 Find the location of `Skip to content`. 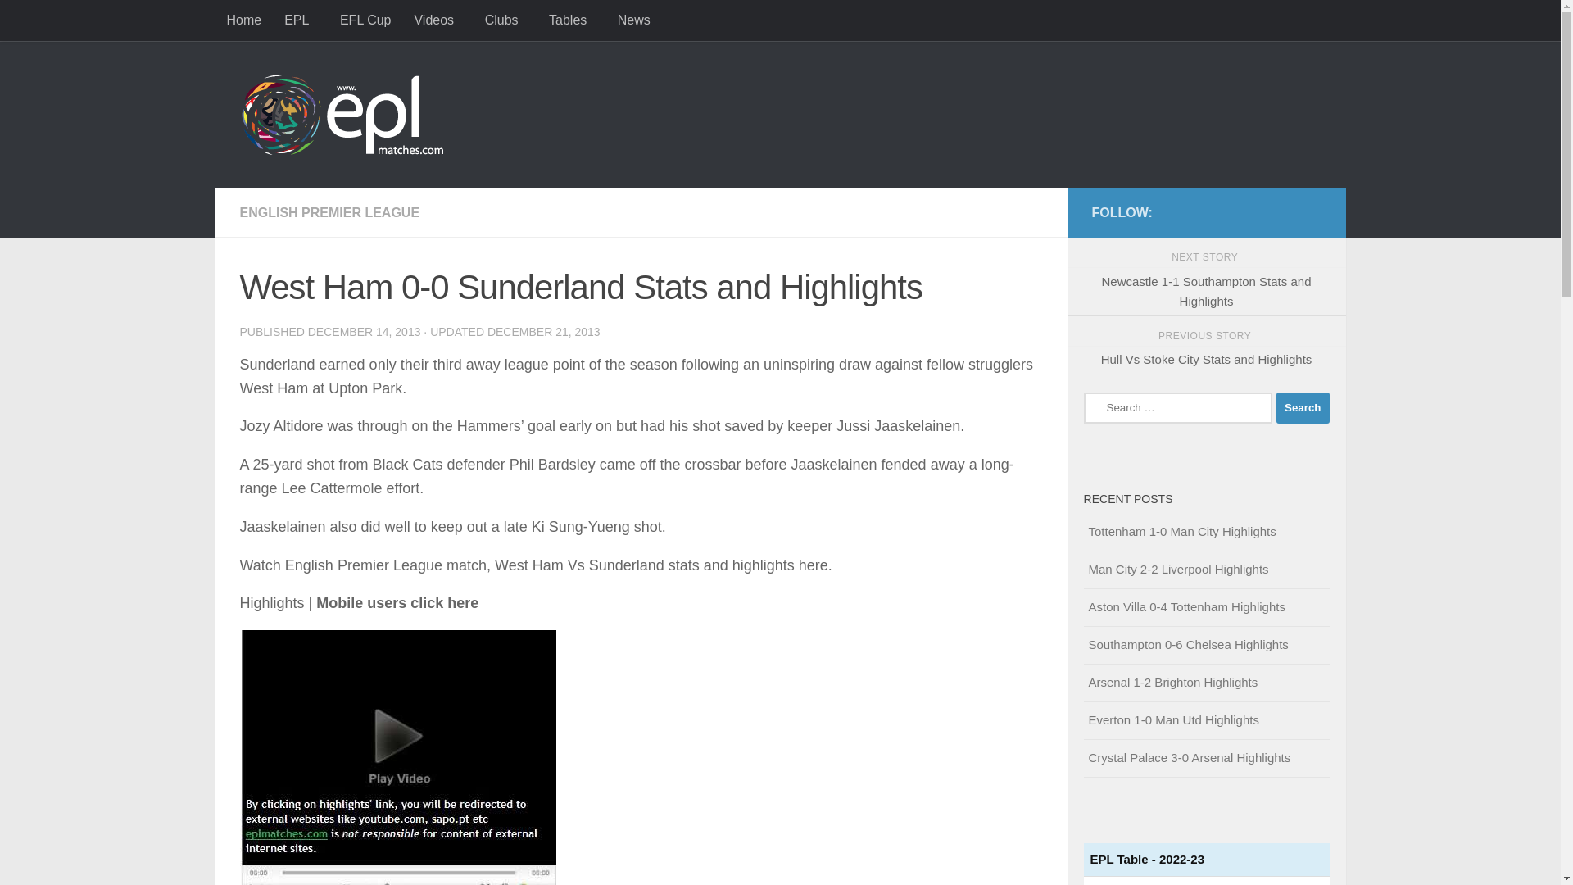

Skip to content is located at coordinates (69, 22).